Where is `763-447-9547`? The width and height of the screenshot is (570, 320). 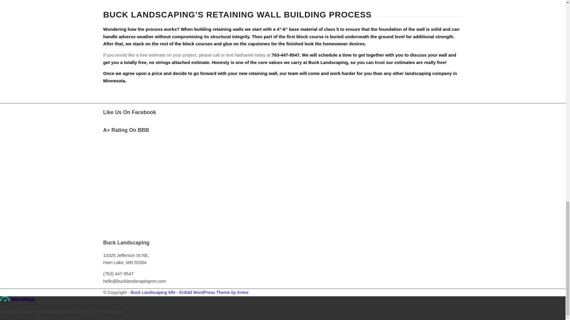 763-447-9547 is located at coordinates (286, 55).